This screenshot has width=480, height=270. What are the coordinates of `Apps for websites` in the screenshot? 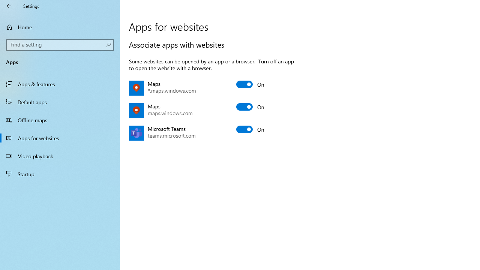 It's located at (60, 138).